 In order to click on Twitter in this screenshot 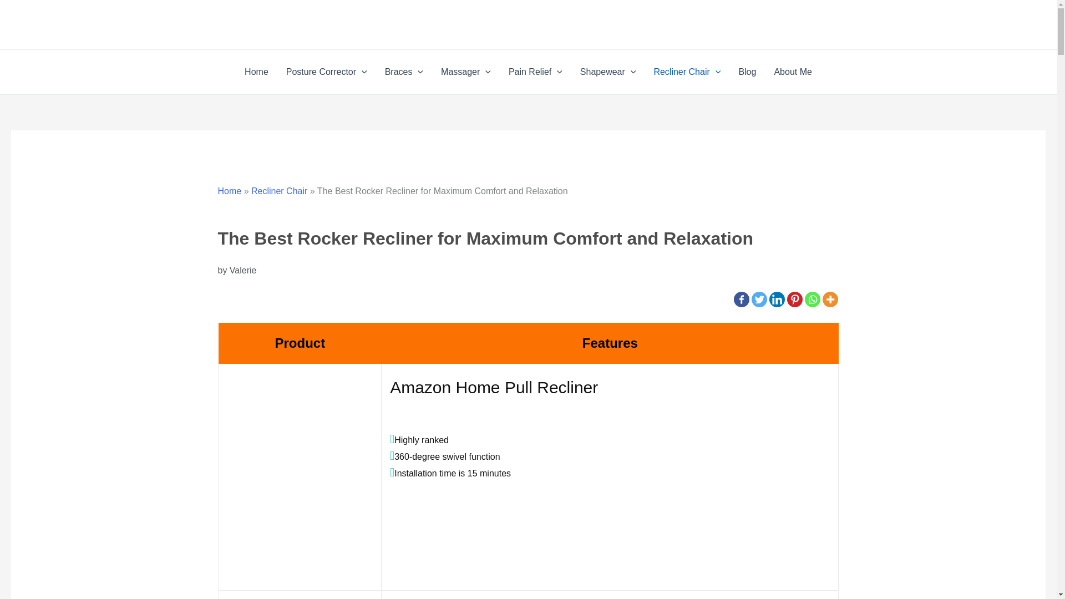, I will do `click(759, 299)`.